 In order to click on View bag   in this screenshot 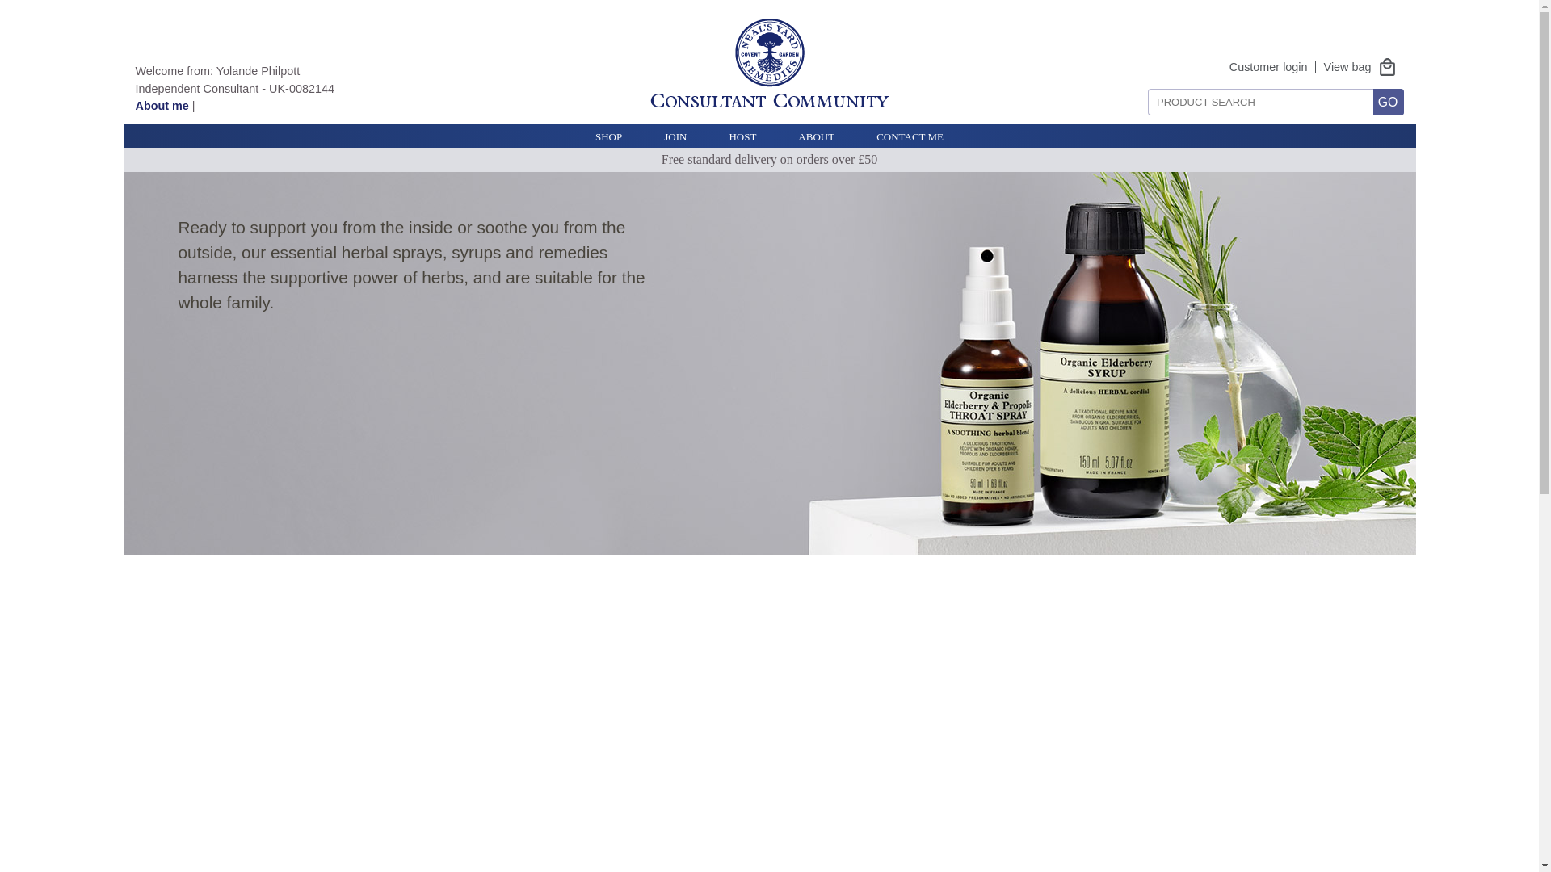, I will do `click(1364, 66)`.